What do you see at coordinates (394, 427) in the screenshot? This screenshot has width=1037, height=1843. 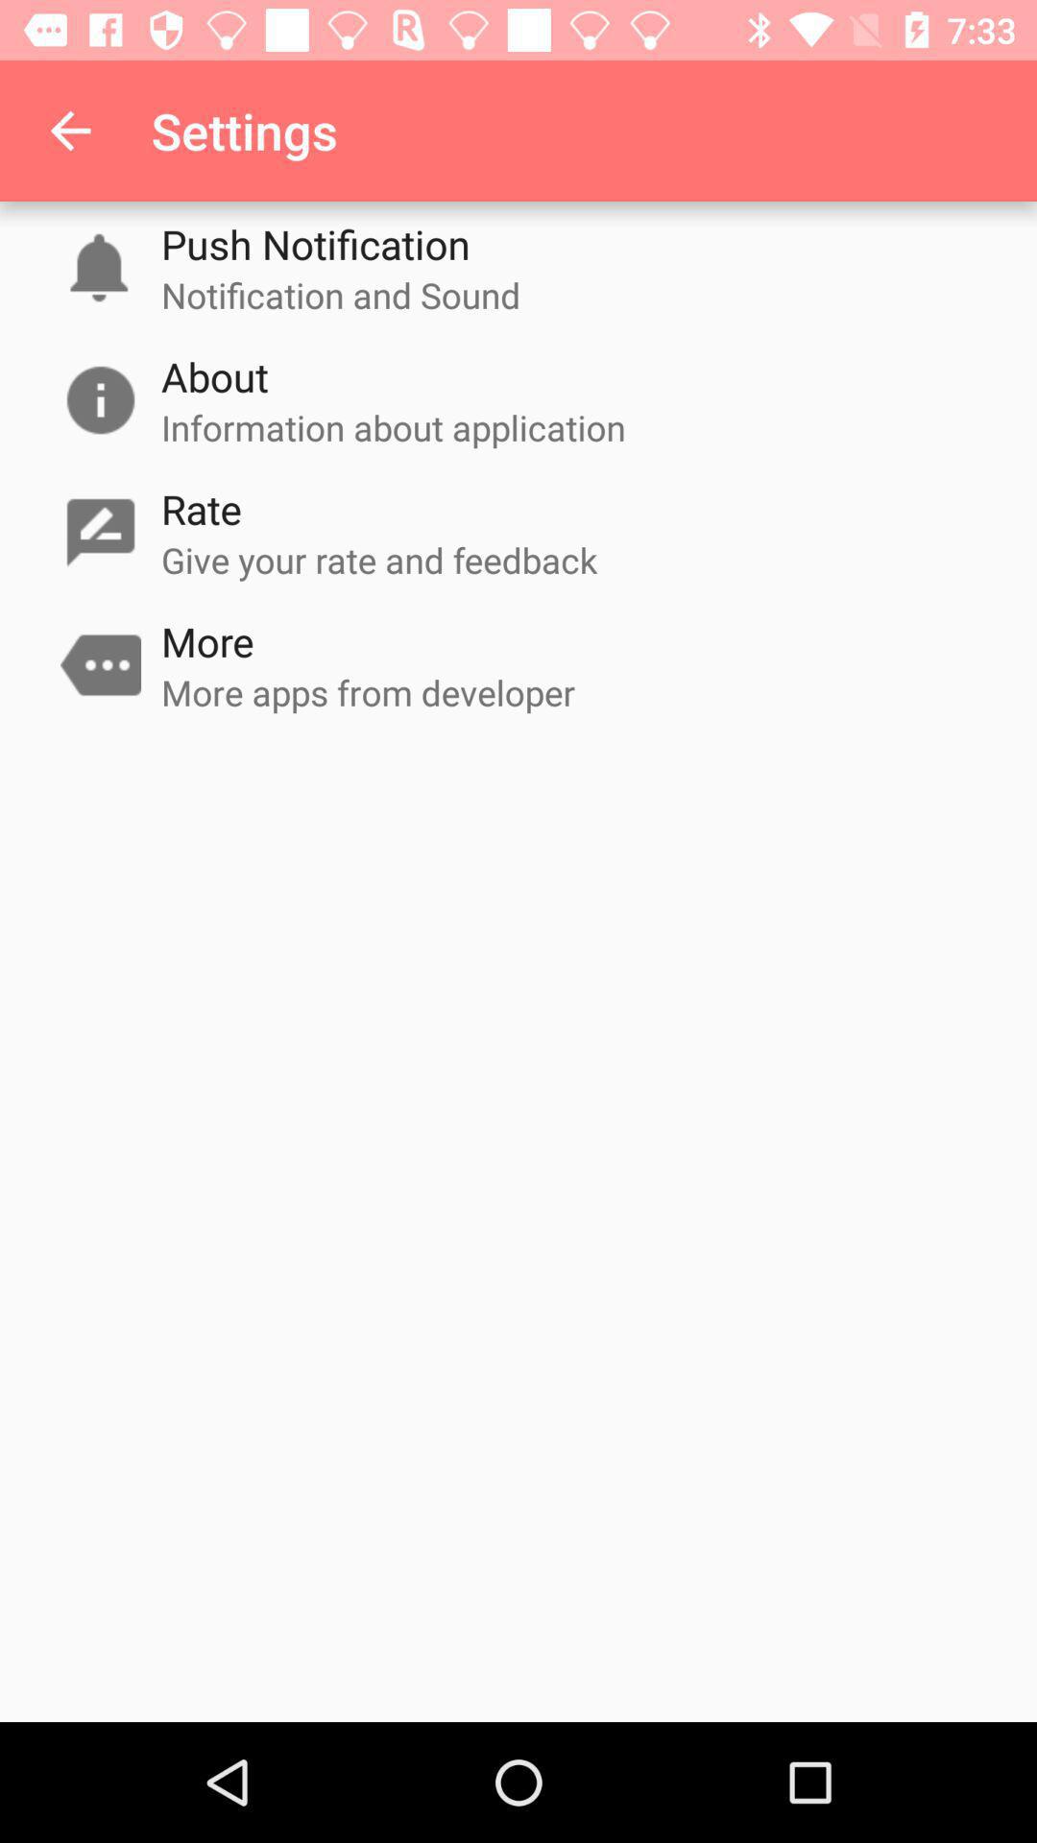 I see `turn off the item above the rate icon` at bounding box center [394, 427].